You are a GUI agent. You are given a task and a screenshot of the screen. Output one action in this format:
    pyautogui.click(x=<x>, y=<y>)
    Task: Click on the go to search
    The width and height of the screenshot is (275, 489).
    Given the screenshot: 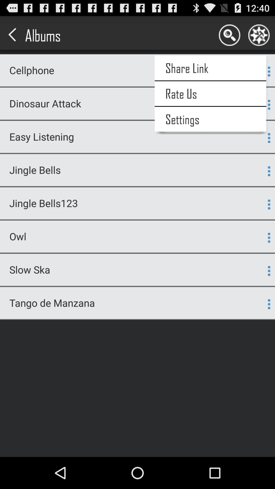 What is the action you would take?
    pyautogui.click(x=229, y=35)
    